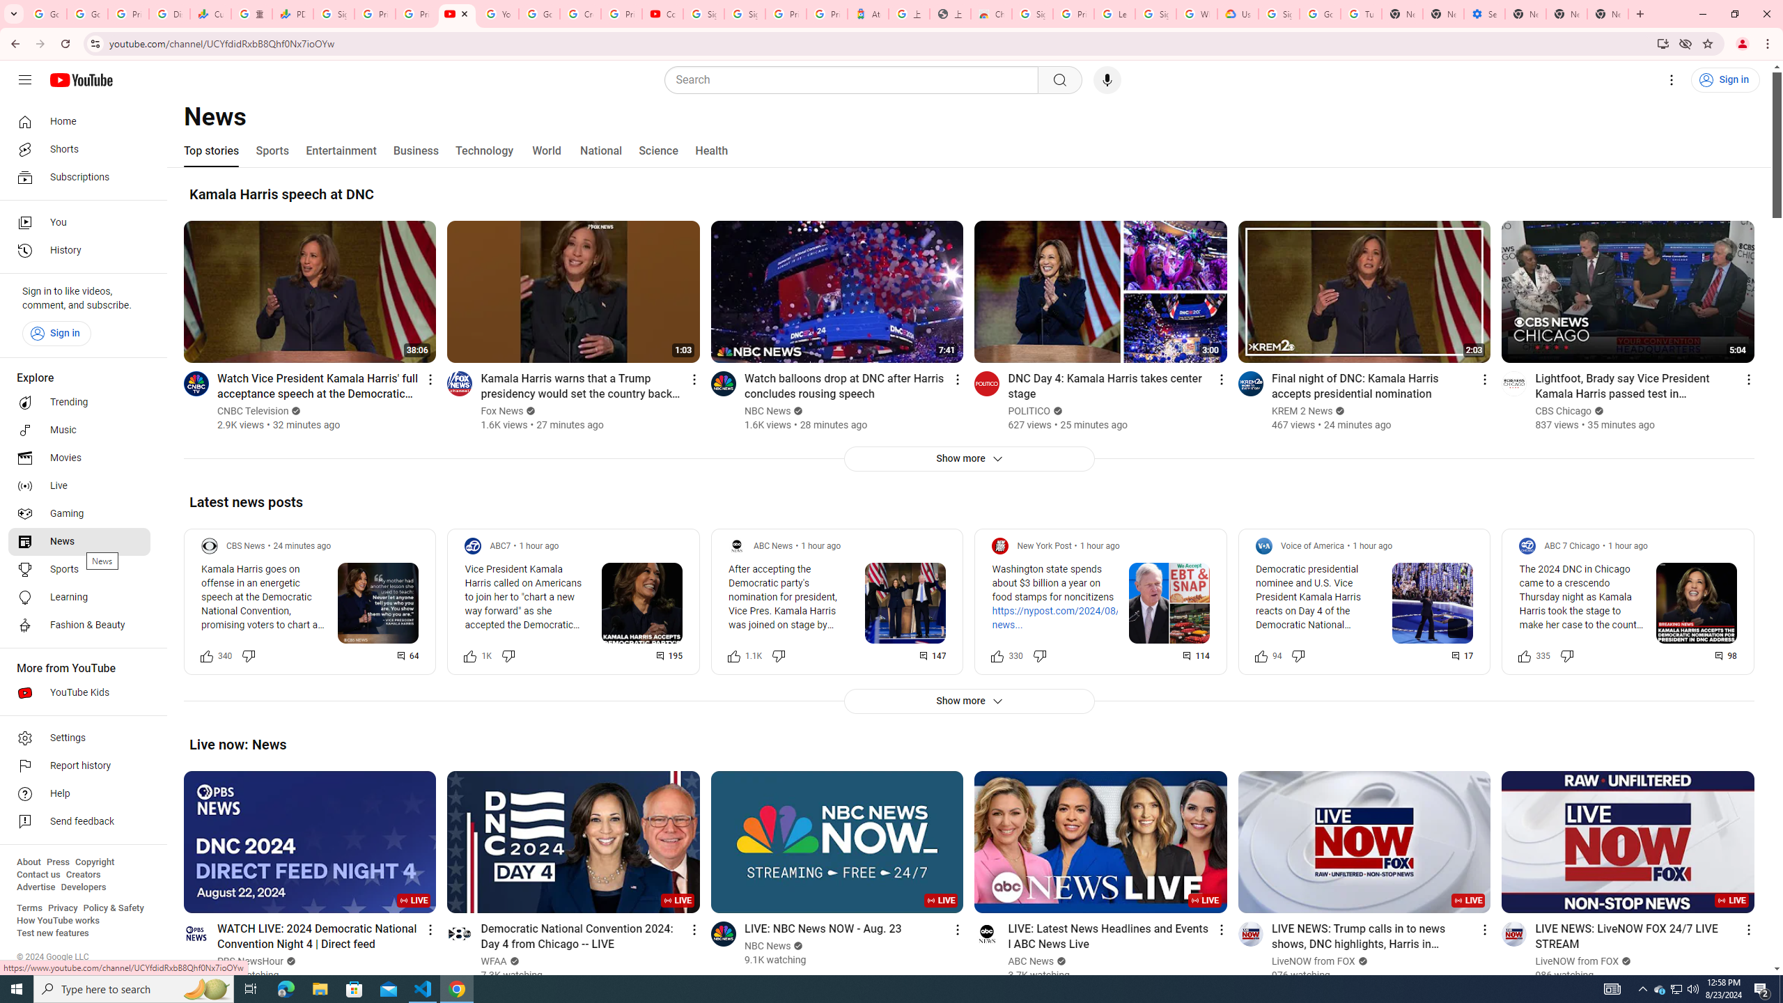 The width and height of the screenshot is (1783, 1003). What do you see at coordinates (1197, 14) in the screenshot?
I see `Who are Google's partners? - Privacy and conditions - Google` at bounding box center [1197, 14].